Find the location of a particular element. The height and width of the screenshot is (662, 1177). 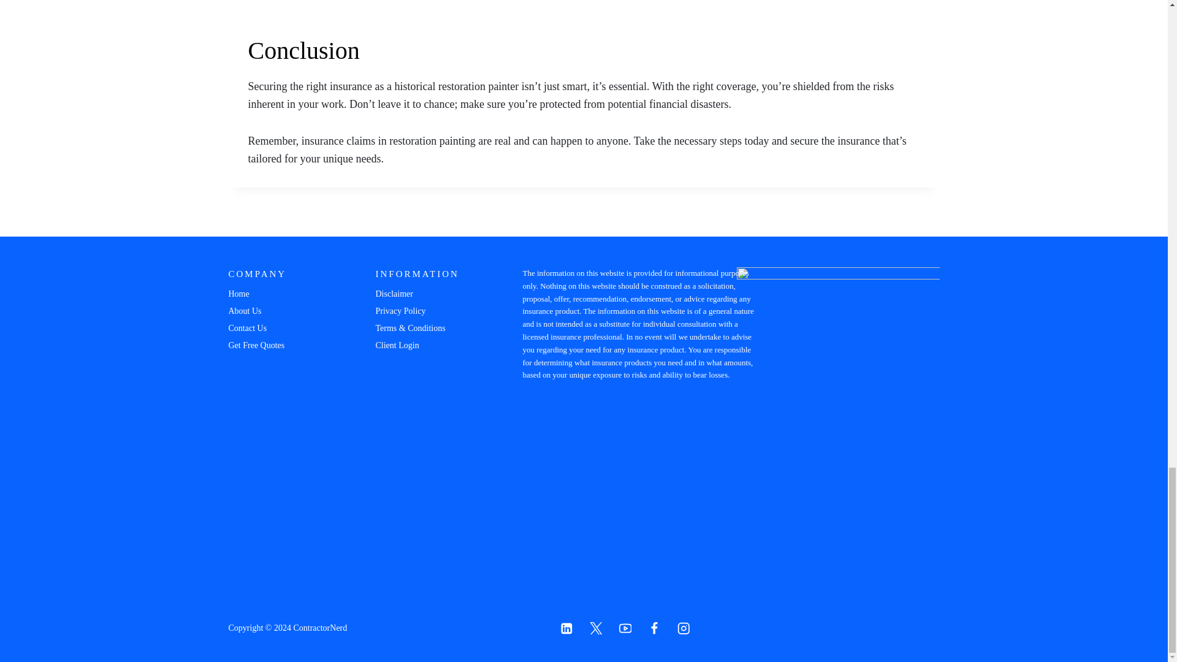

Contact Us is located at coordinates (274, 328).